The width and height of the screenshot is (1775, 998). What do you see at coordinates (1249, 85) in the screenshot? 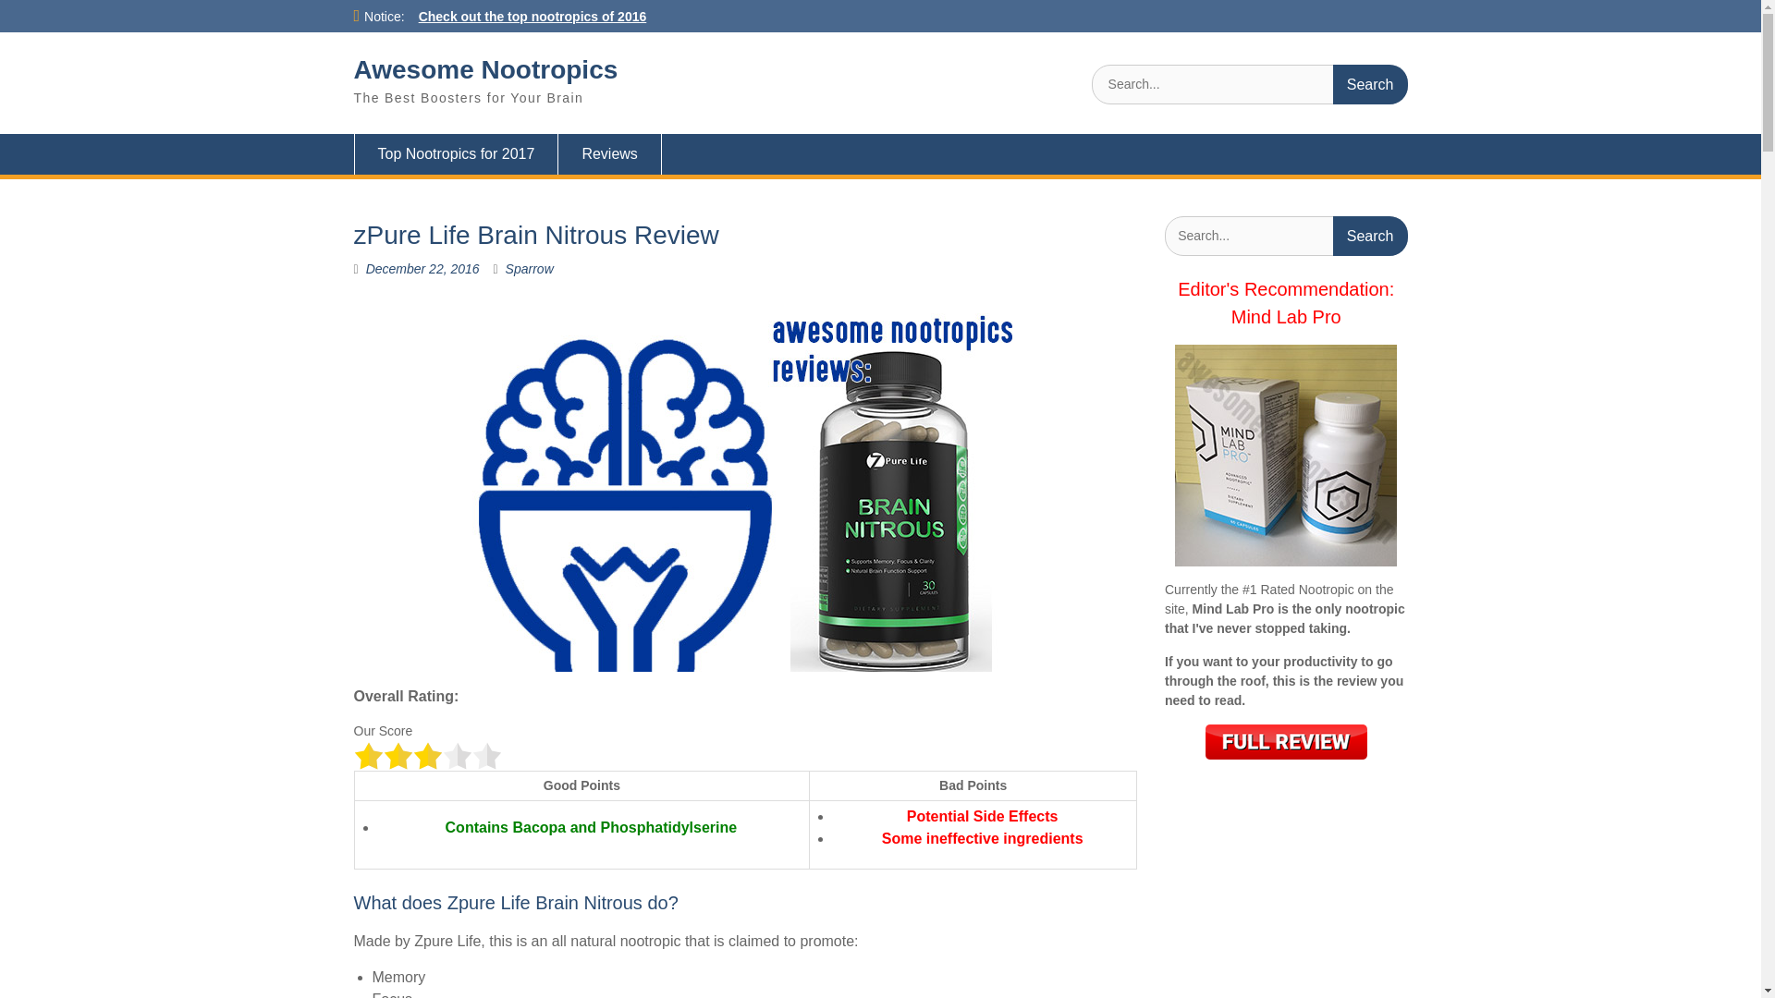
I see `Search for:` at bounding box center [1249, 85].